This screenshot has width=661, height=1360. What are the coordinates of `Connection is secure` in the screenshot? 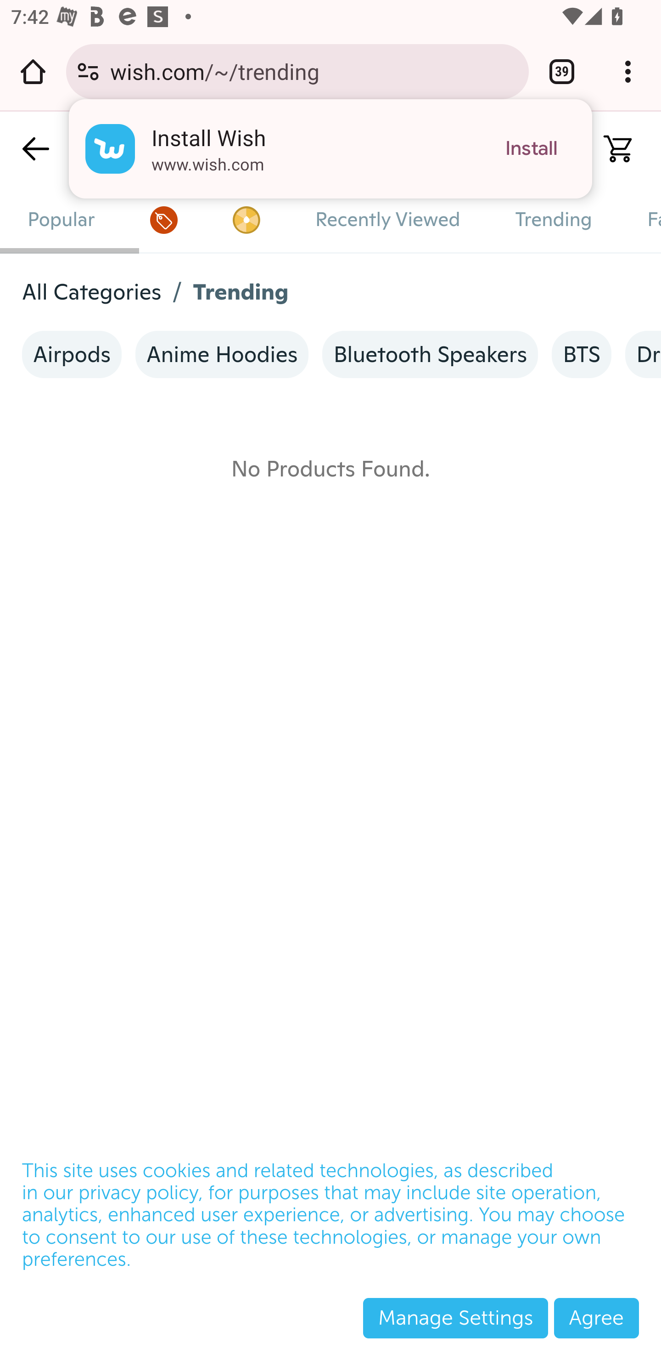 It's located at (88, 71).